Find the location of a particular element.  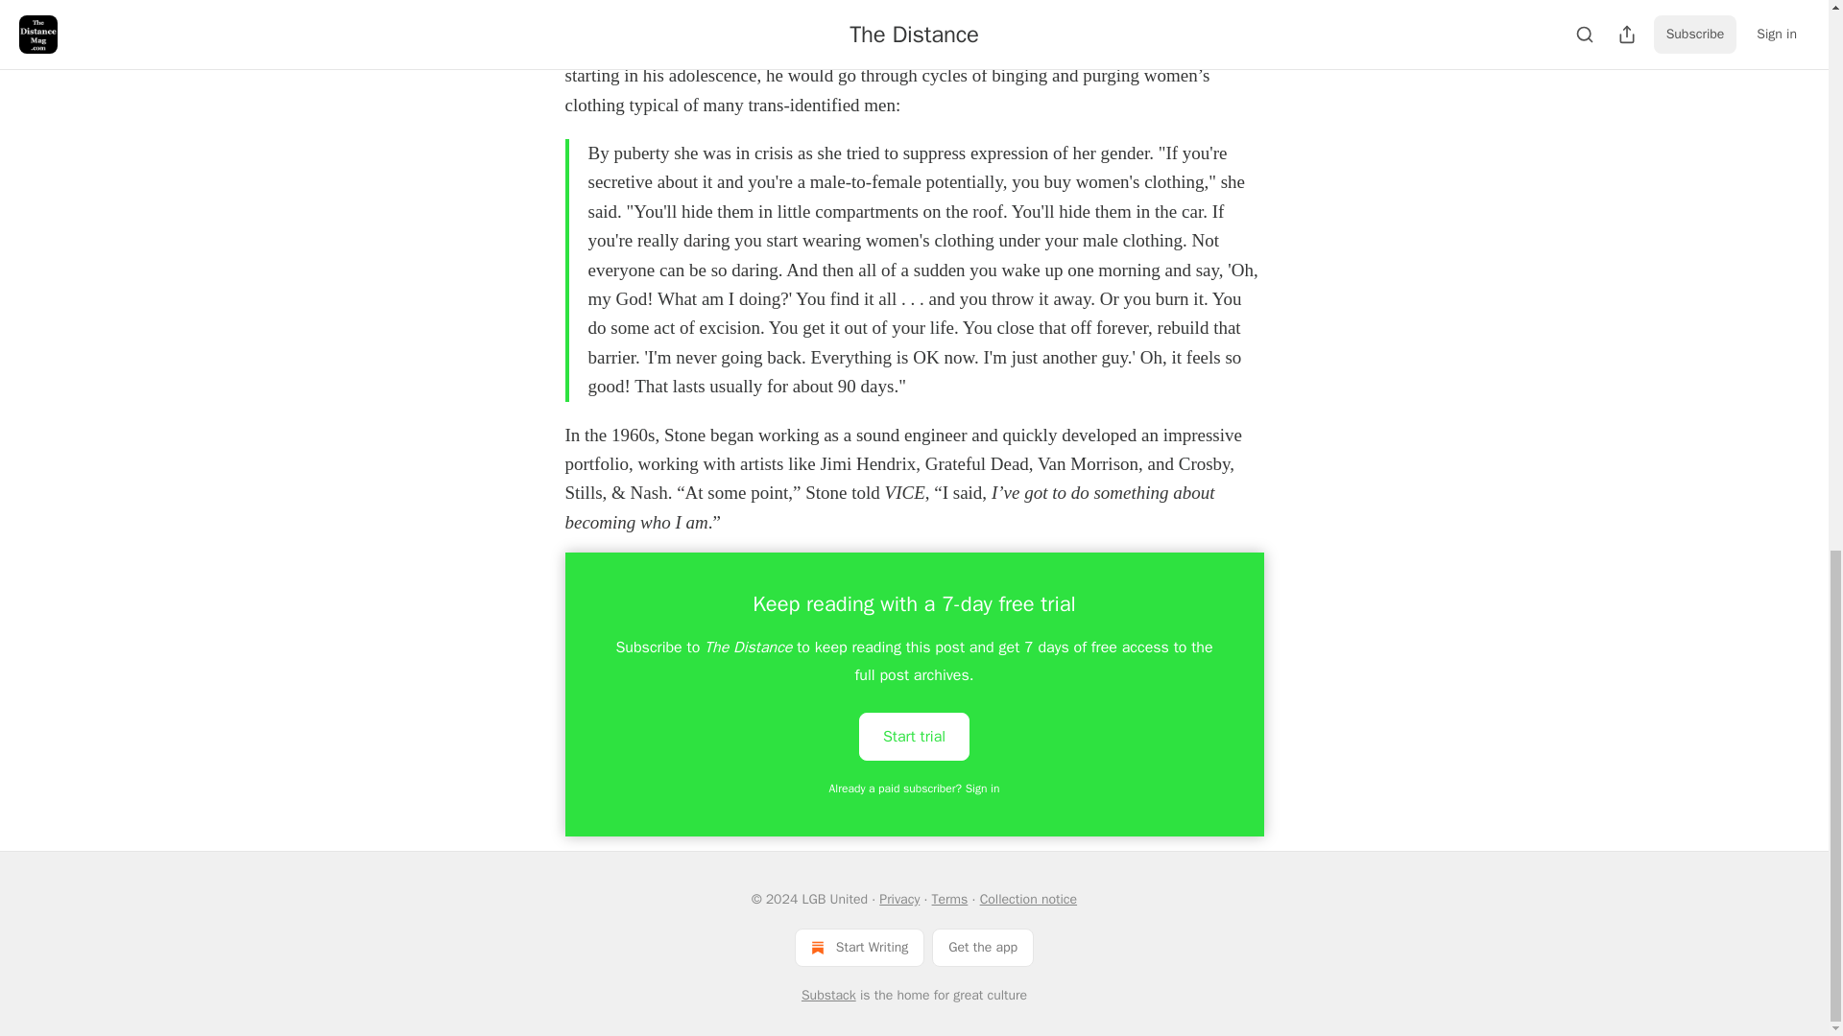

2000 piece in the is located at coordinates (917, 46).